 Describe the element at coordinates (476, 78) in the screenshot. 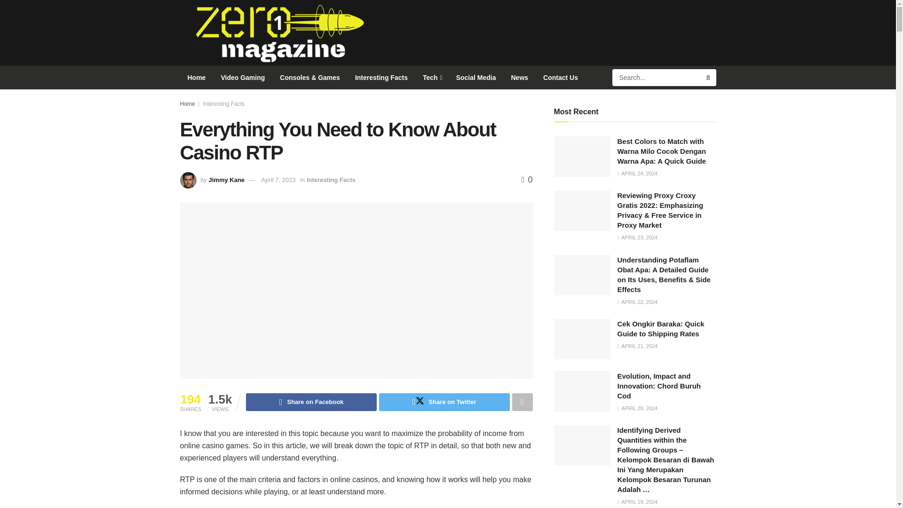

I see `Social Media` at that location.